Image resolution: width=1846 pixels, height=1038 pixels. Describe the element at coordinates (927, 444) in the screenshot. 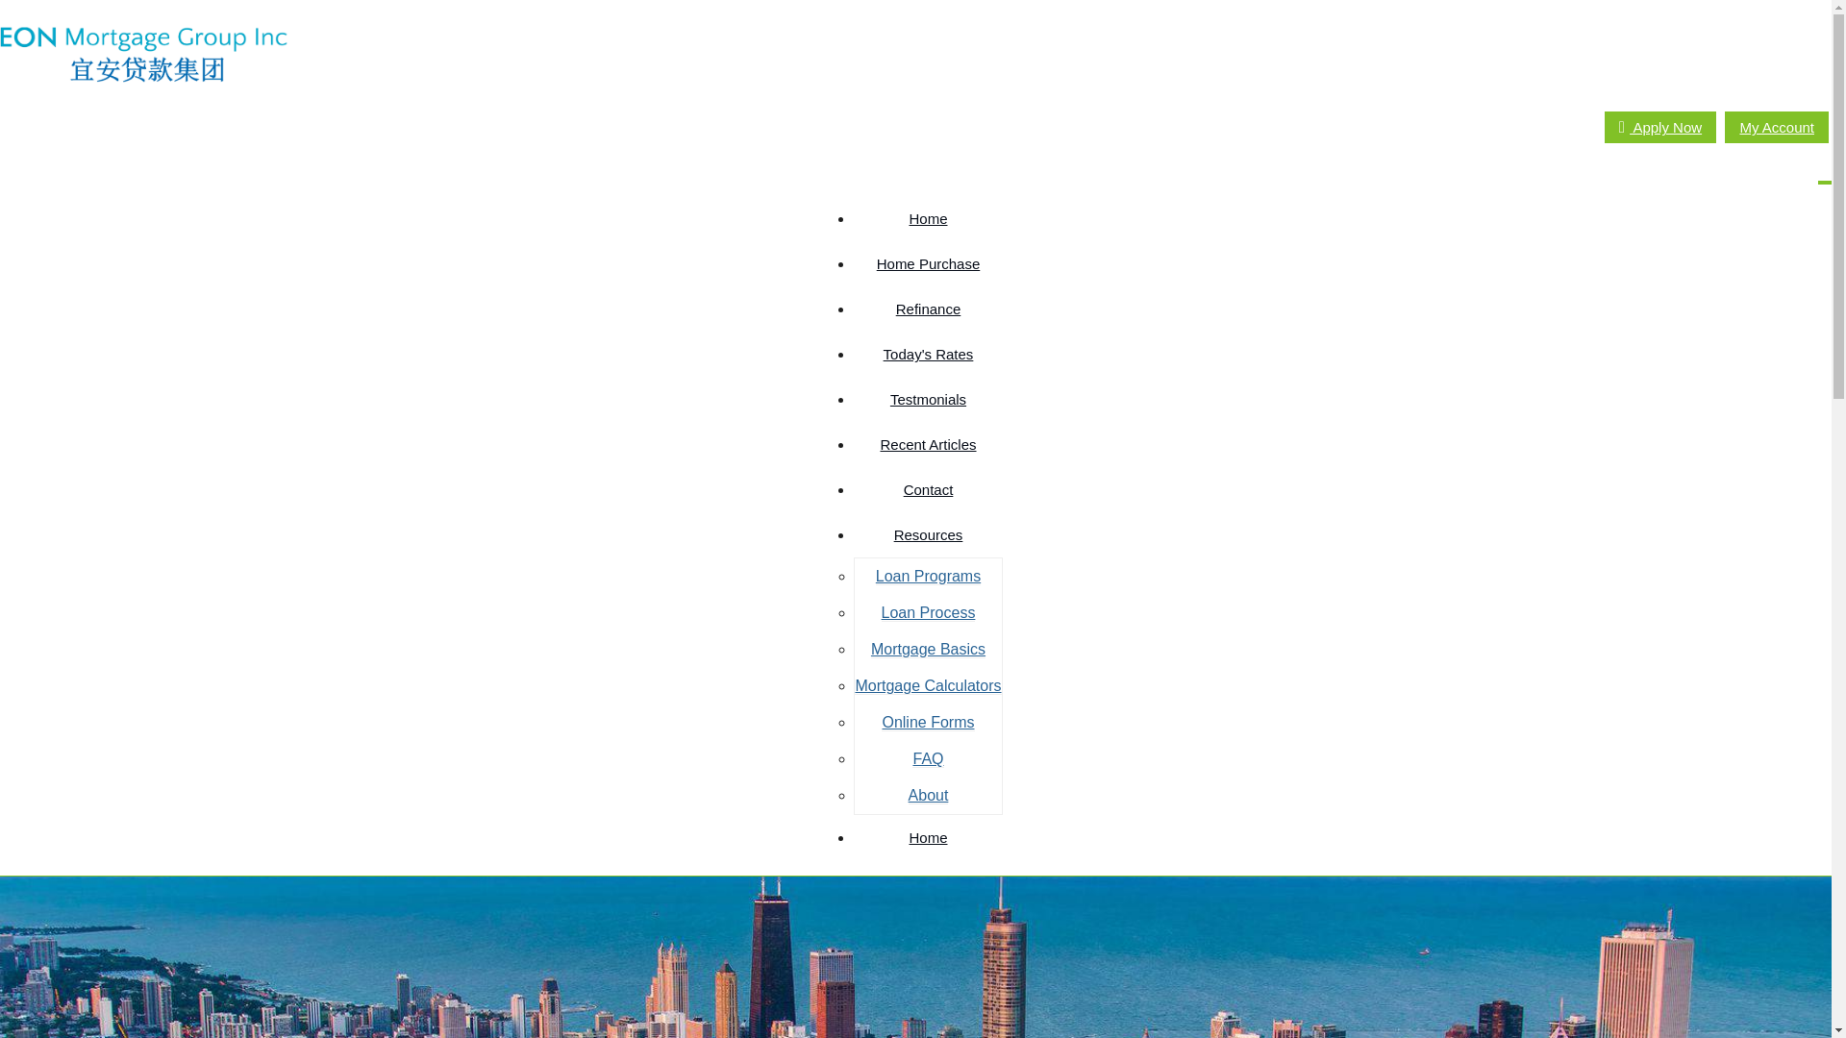

I see `Recent Articles` at that location.